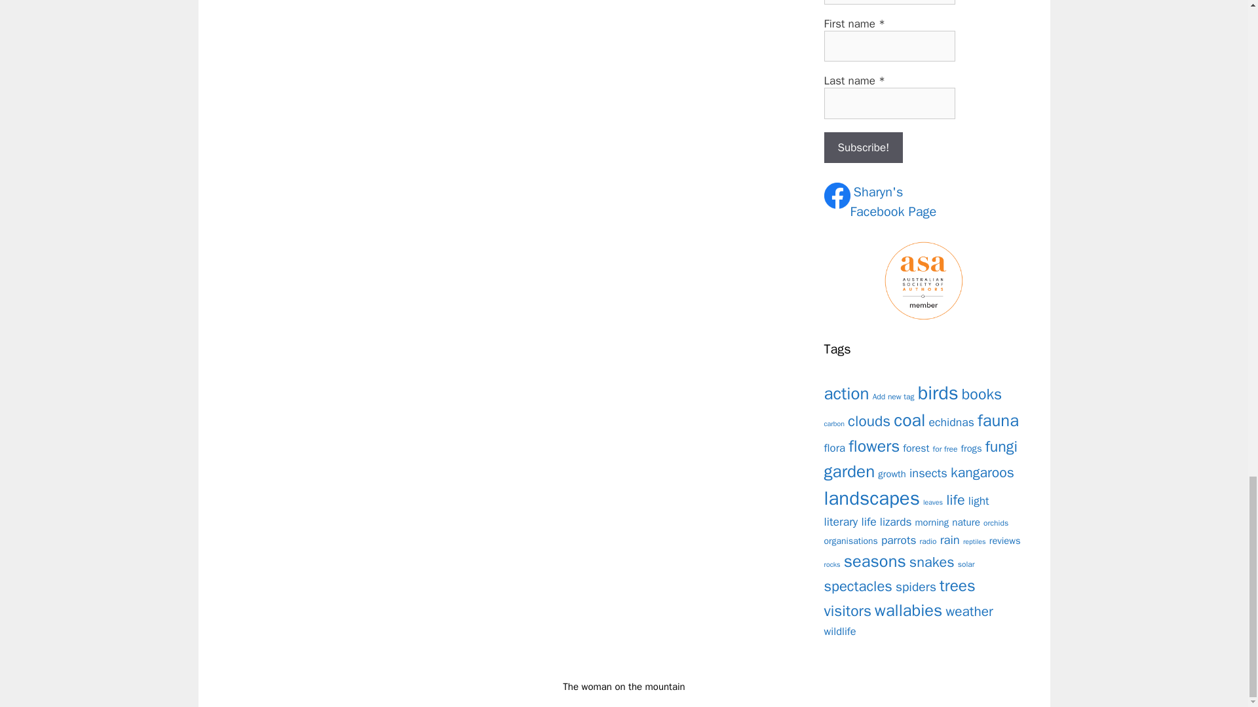 Image resolution: width=1258 pixels, height=707 pixels. What do you see at coordinates (982, 394) in the screenshot?
I see `books` at bounding box center [982, 394].